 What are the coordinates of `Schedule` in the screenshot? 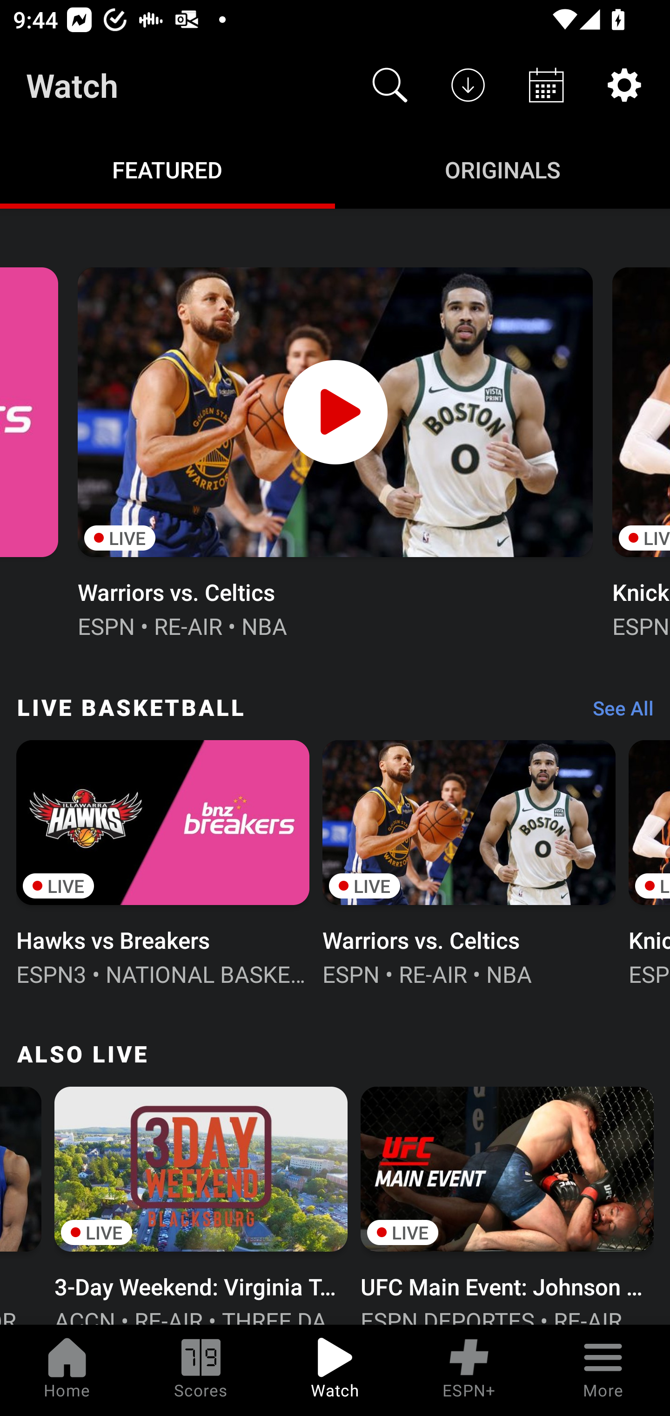 It's located at (546, 85).